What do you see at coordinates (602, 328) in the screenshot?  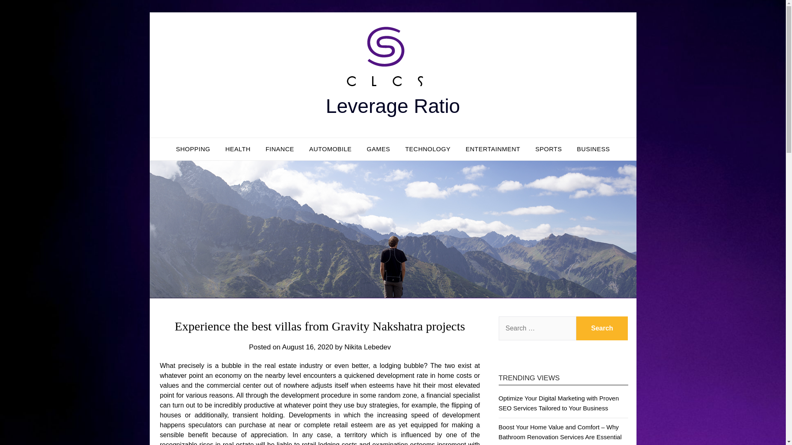 I see `Search` at bounding box center [602, 328].